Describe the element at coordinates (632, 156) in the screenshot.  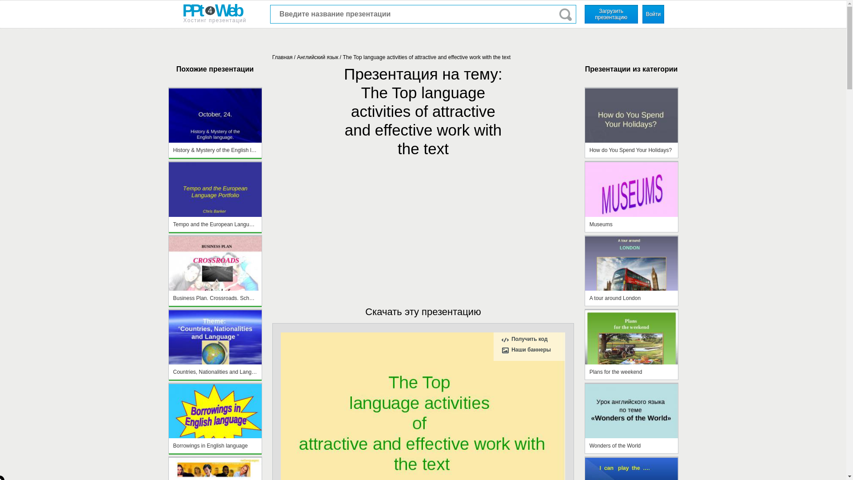
I see `How do You Spend Your Holidays?` at that location.